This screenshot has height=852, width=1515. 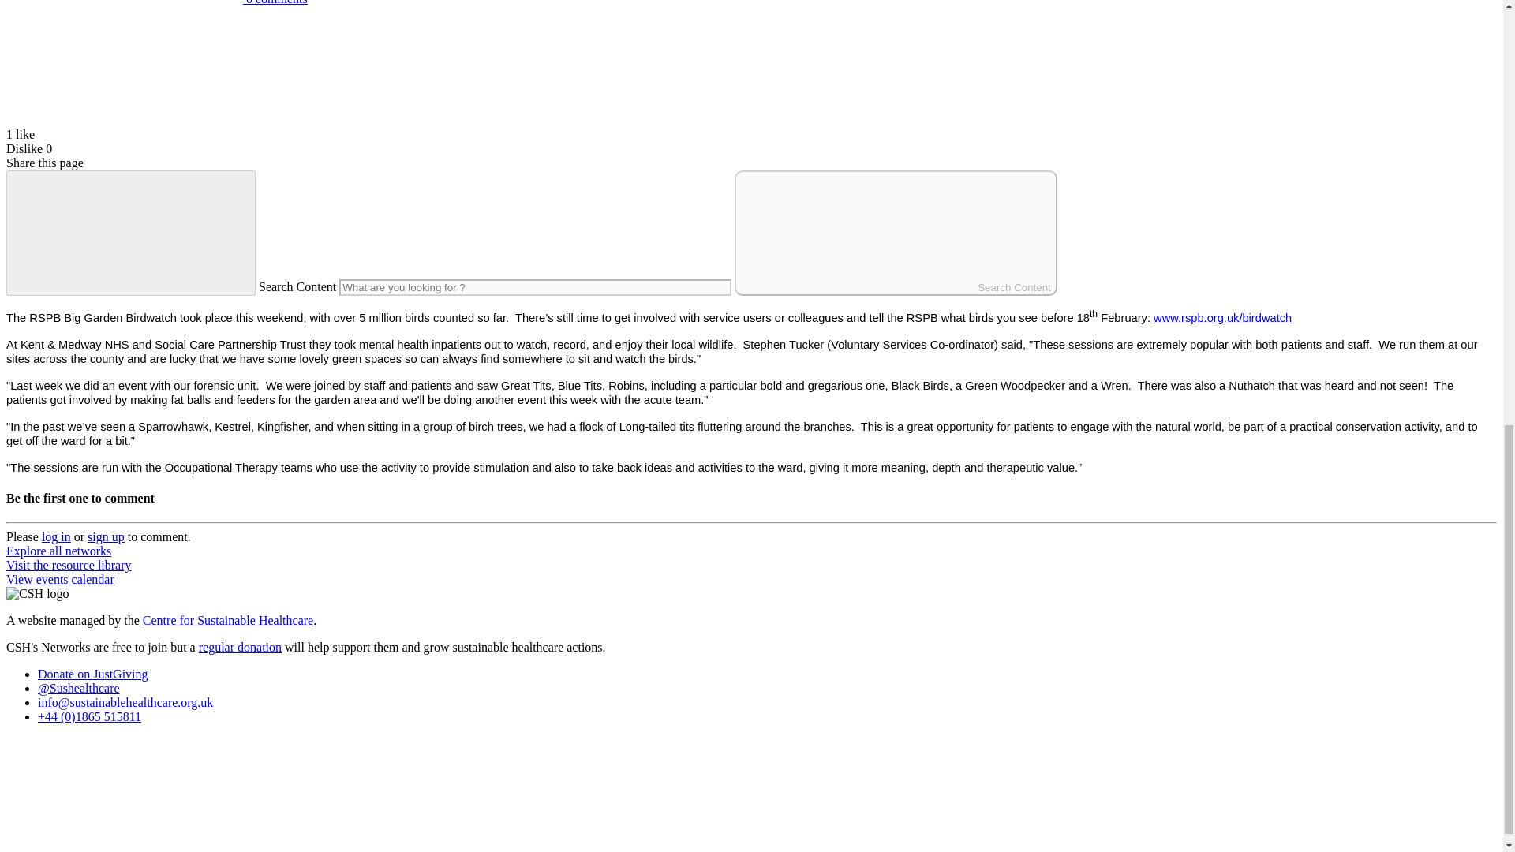 What do you see at coordinates (124, 120) in the screenshot?
I see `Total amount of likes` at bounding box center [124, 120].